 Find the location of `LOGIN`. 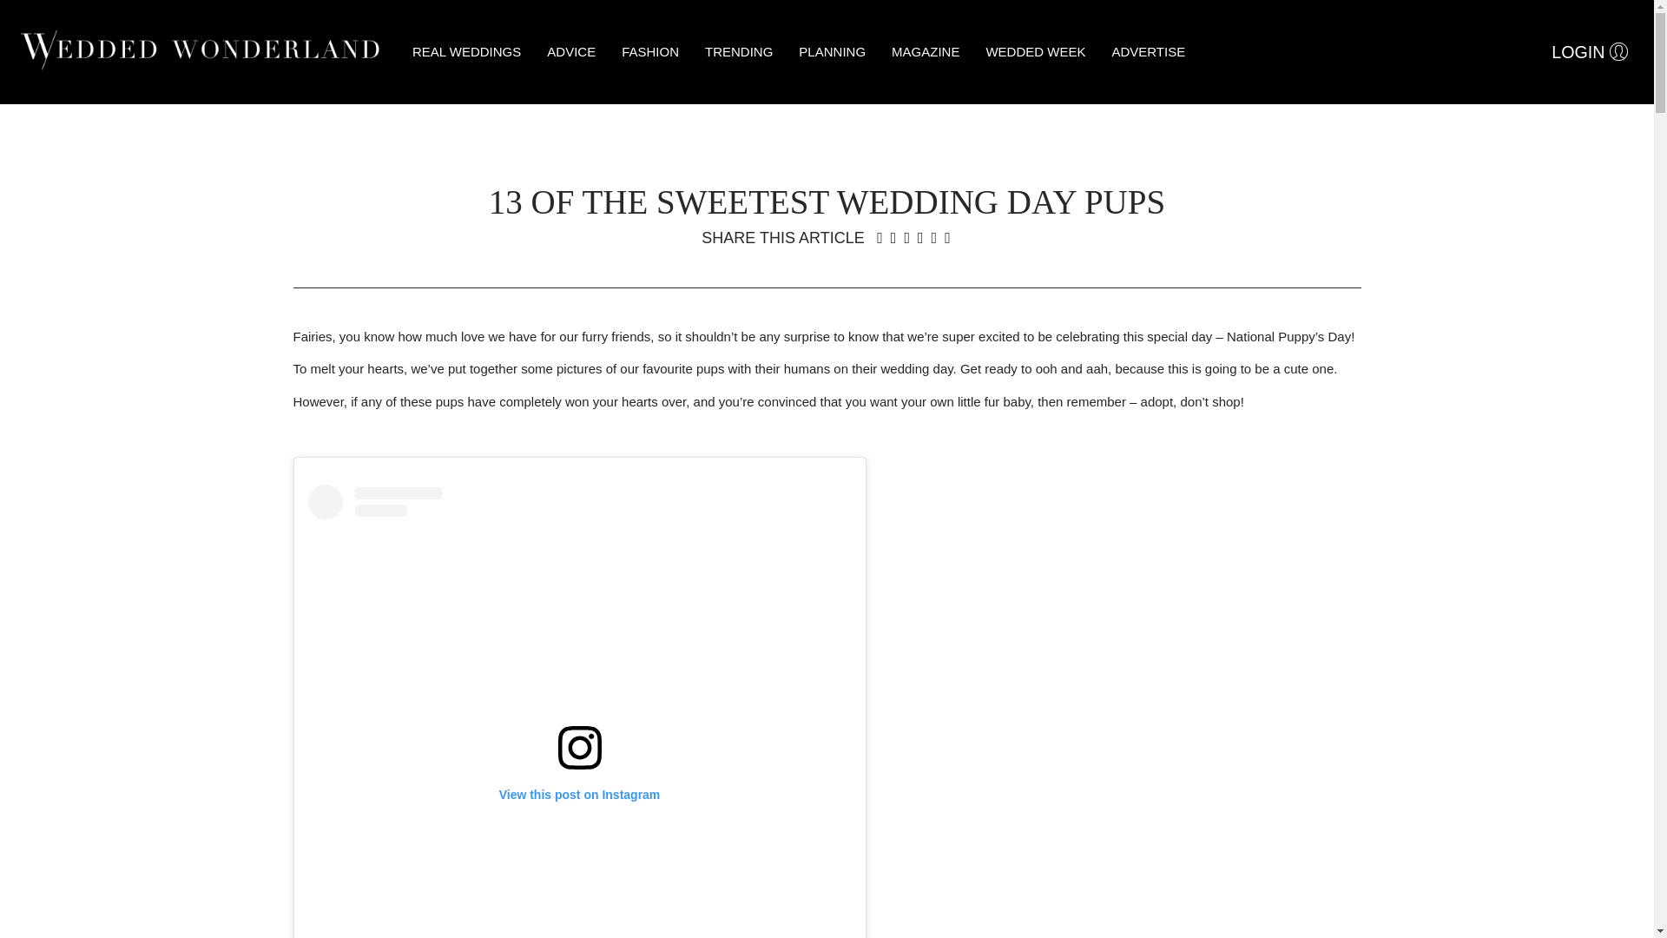

LOGIN is located at coordinates (1589, 52).